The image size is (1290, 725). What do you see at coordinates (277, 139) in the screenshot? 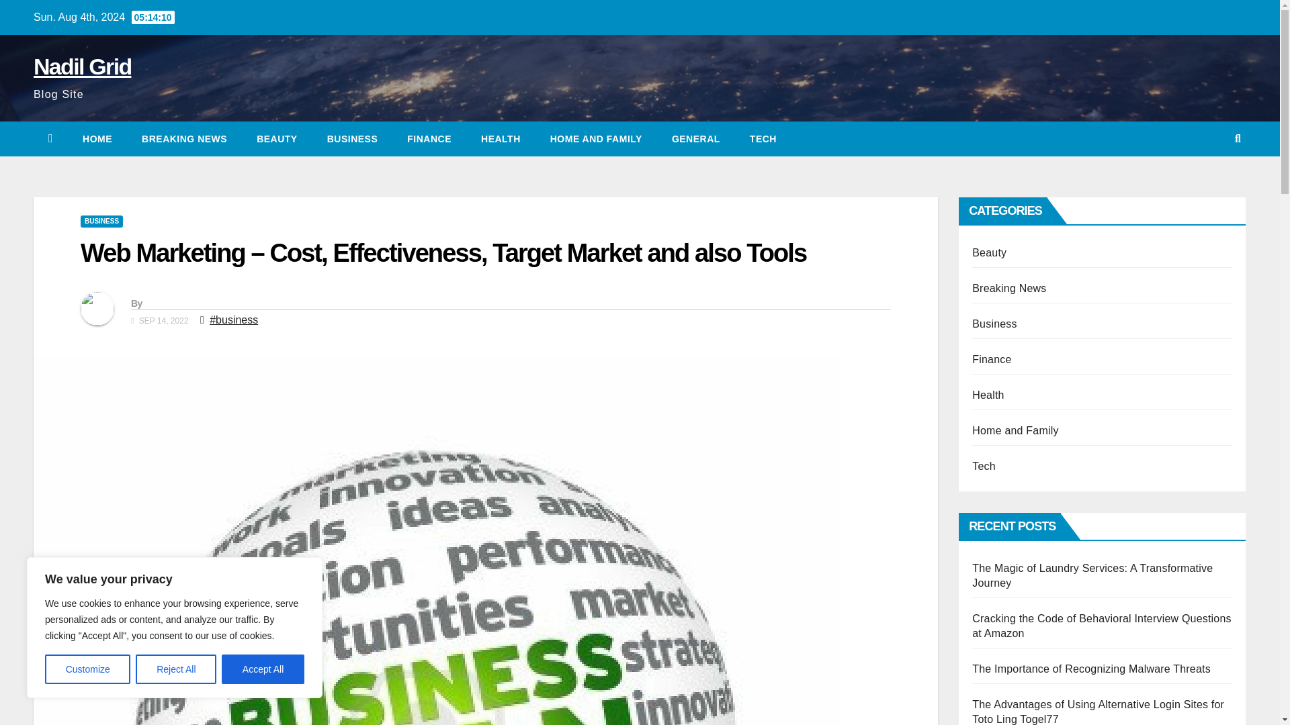
I see `BEAUTY` at bounding box center [277, 139].